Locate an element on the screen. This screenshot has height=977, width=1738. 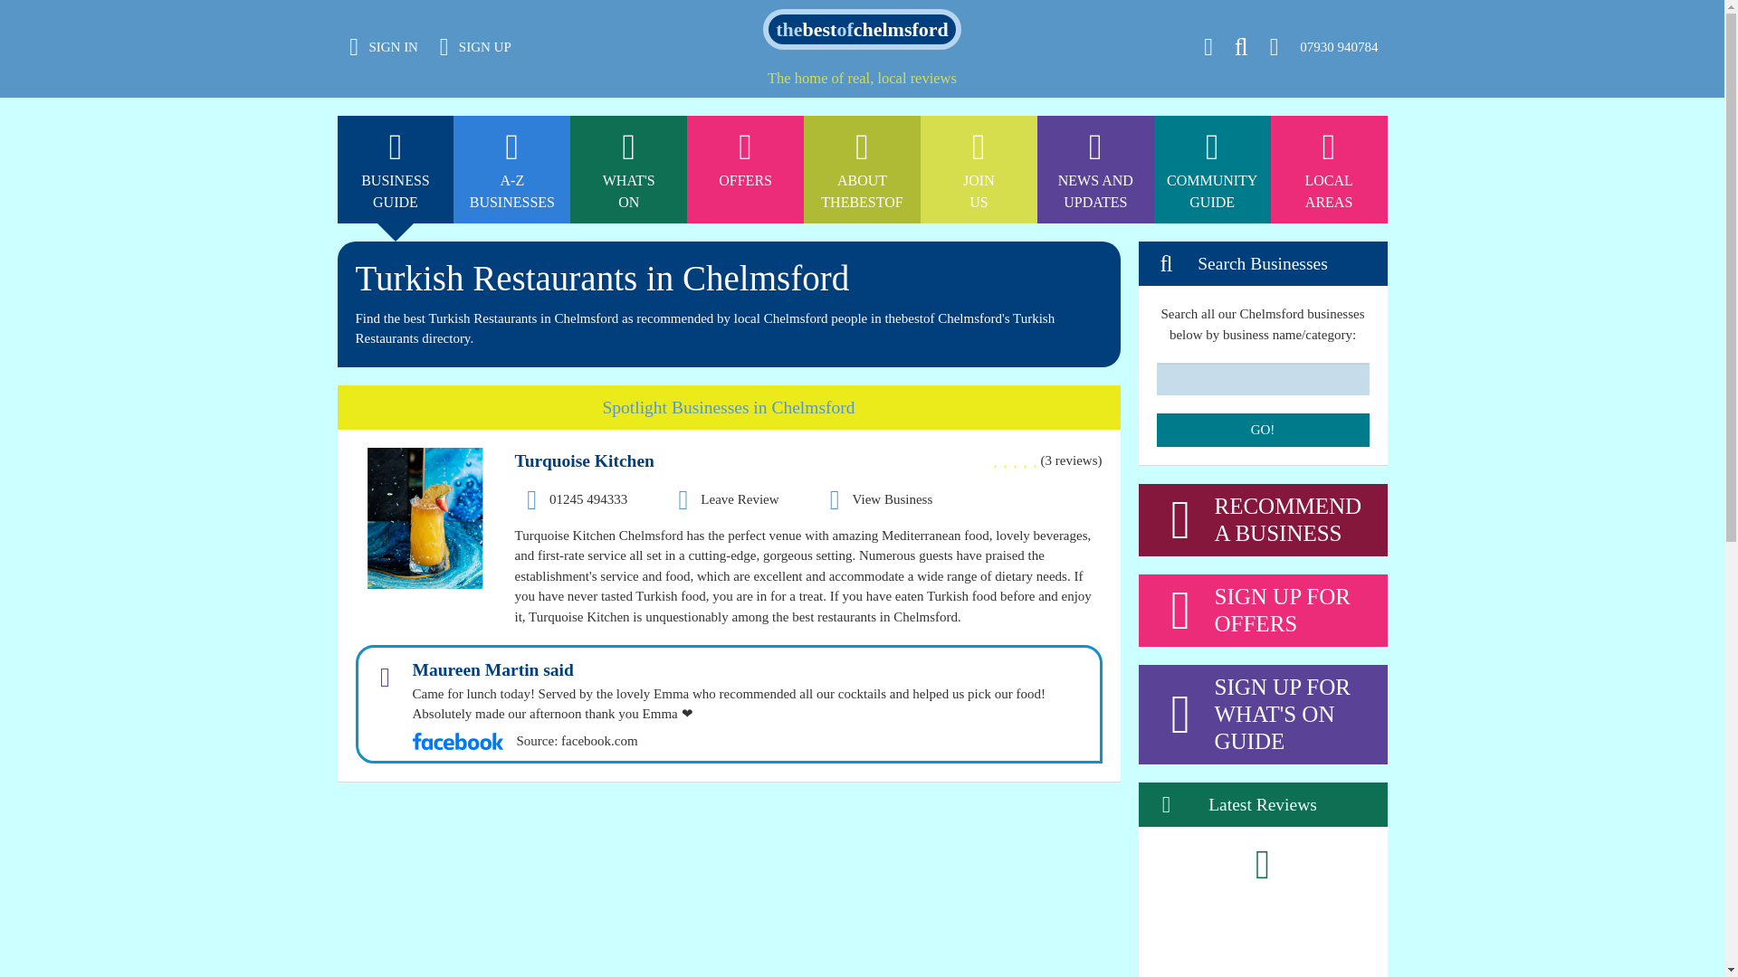
SIGN IN is located at coordinates (1095, 9).